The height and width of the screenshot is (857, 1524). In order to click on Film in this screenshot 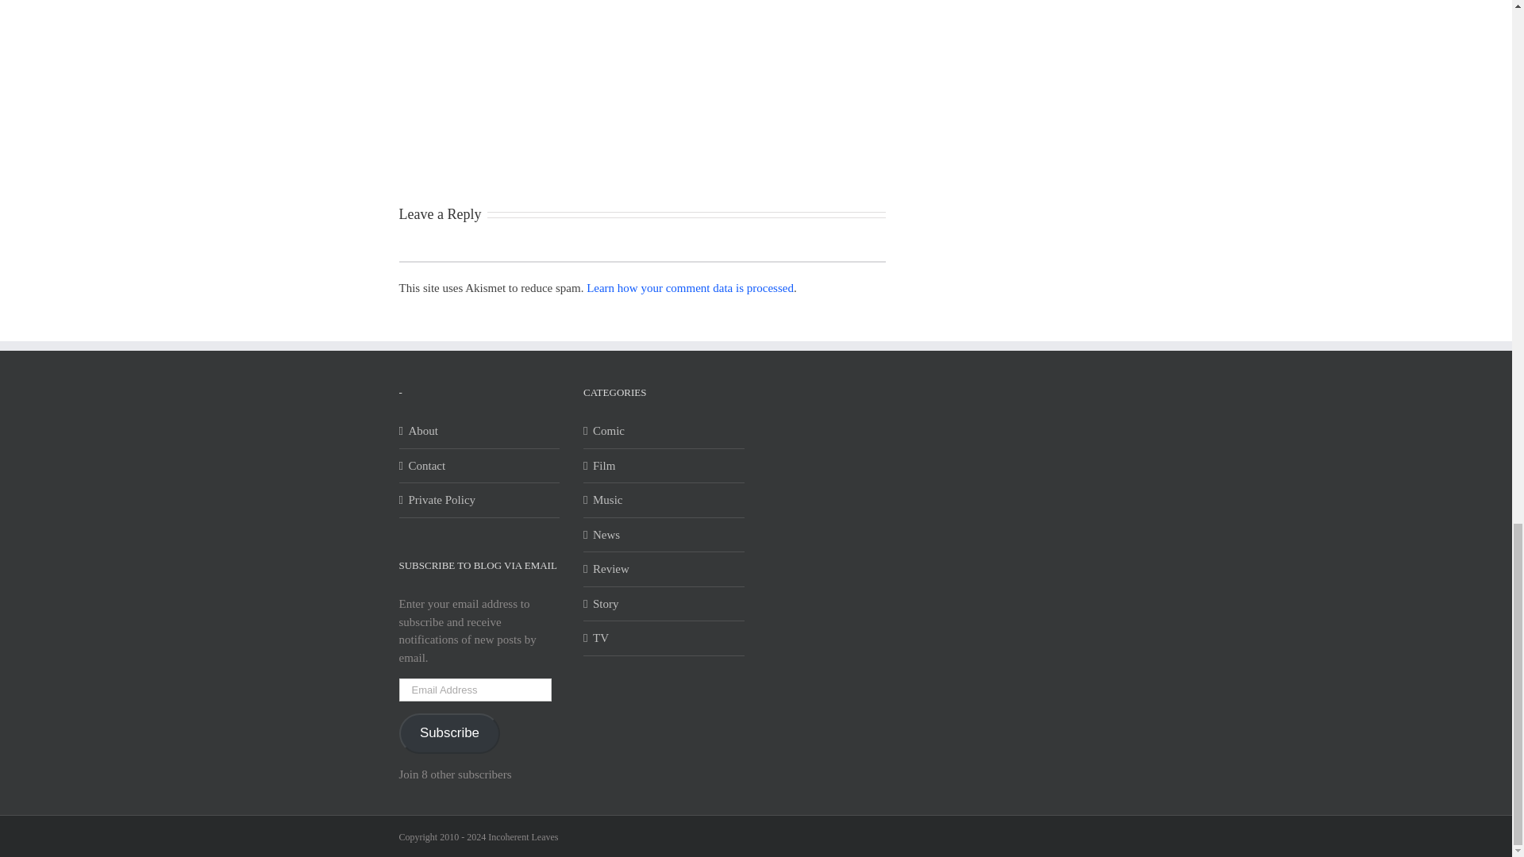, I will do `click(664, 466)`.